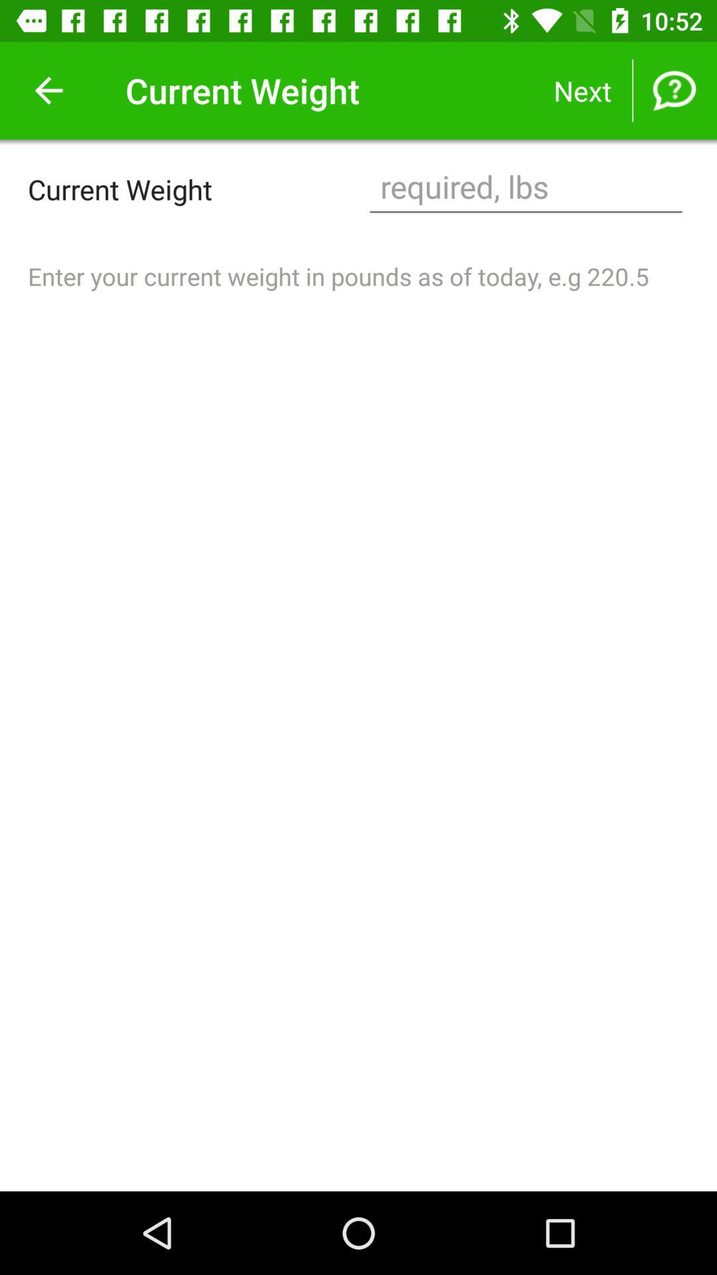  Describe the element at coordinates (526, 189) in the screenshot. I see `enter current weight` at that location.